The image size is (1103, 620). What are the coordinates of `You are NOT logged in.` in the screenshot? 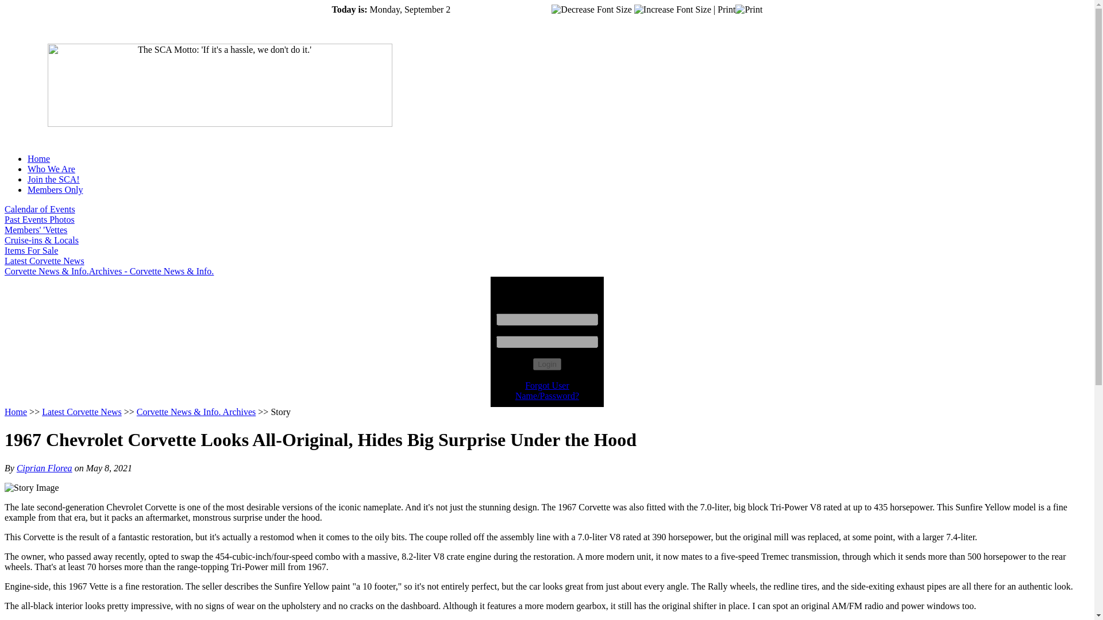 It's located at (55, 189).